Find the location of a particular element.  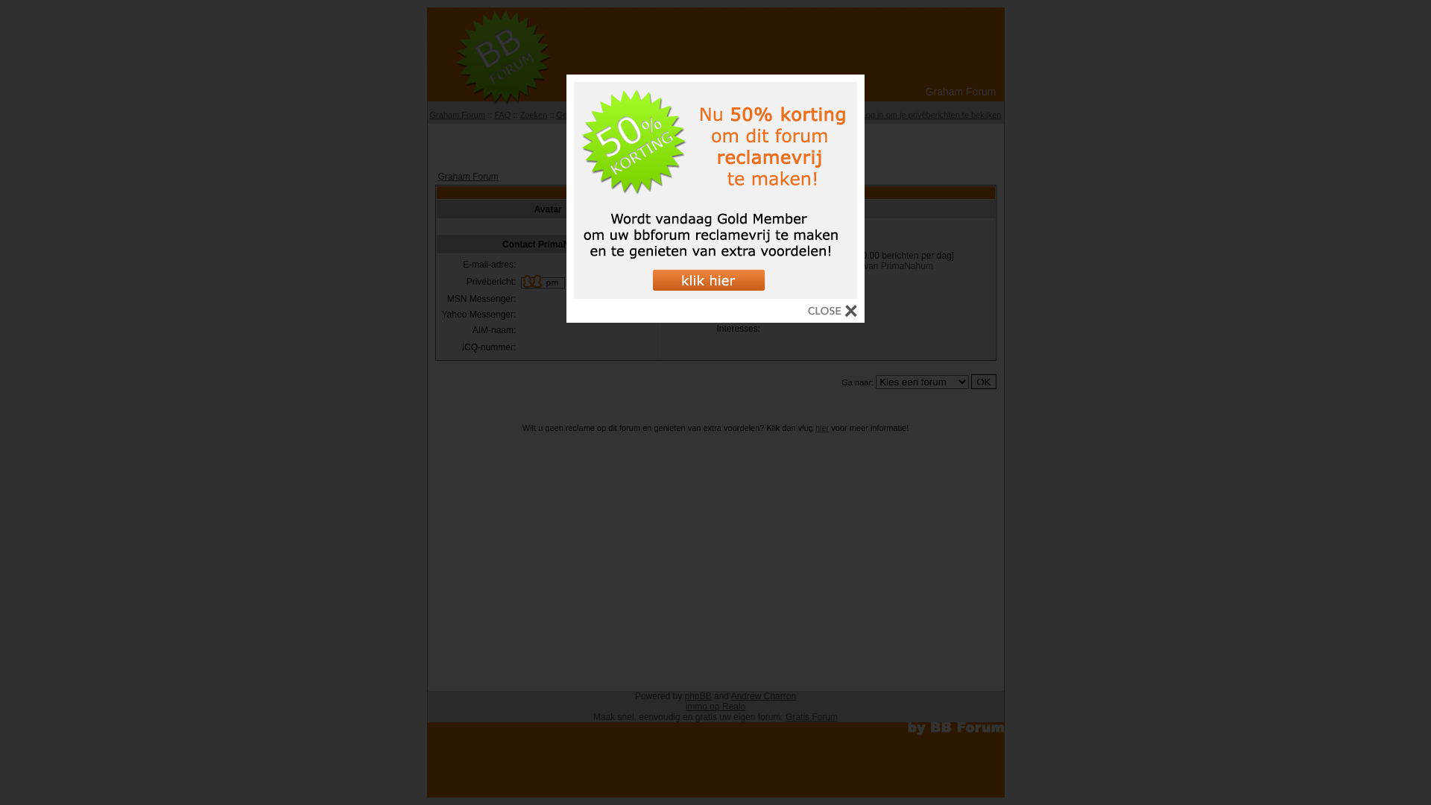

hier is located at coordinates (822, 428).